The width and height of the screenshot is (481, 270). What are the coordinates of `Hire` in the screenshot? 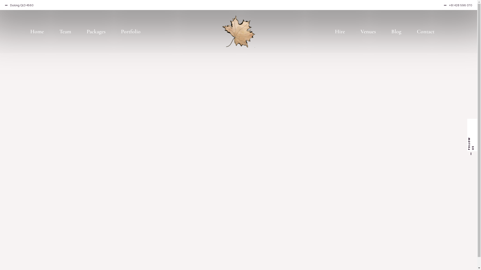 It's located at (340, 31).